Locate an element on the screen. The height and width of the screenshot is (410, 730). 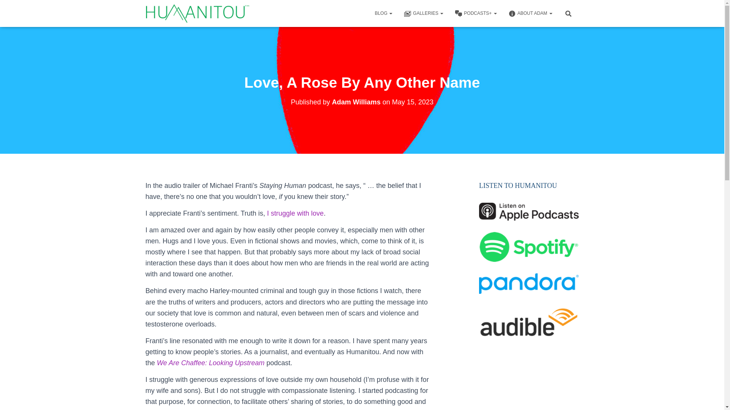
Galleries is located at coordinates (423, 13).